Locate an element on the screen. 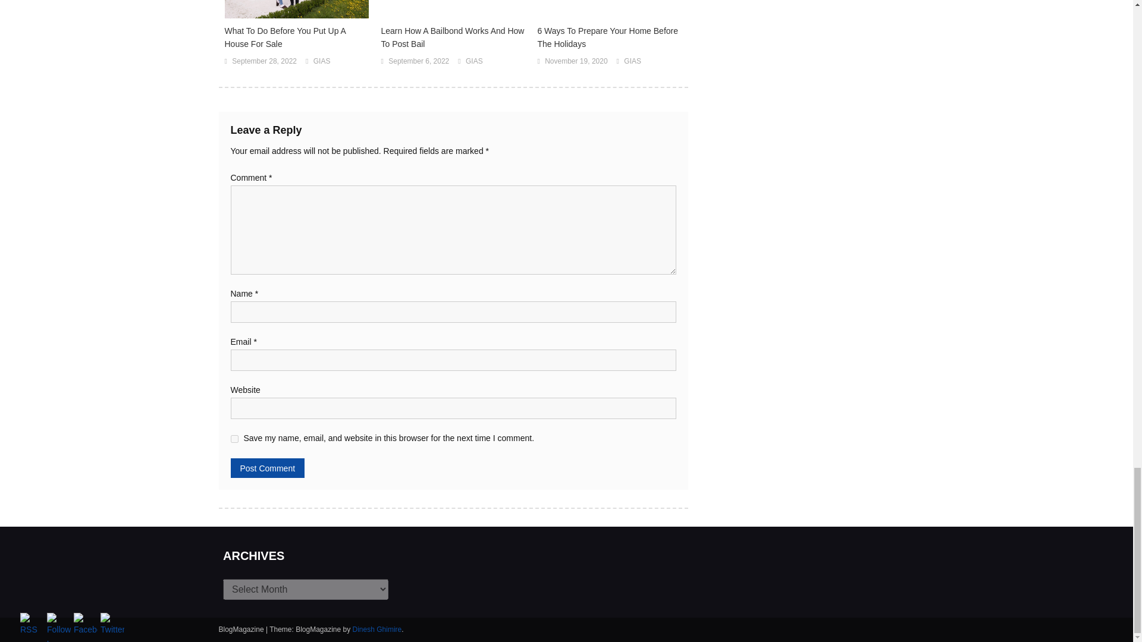  6 Ways To Prepare Your Home Before The Holidays is located at coordinates (609, 37).